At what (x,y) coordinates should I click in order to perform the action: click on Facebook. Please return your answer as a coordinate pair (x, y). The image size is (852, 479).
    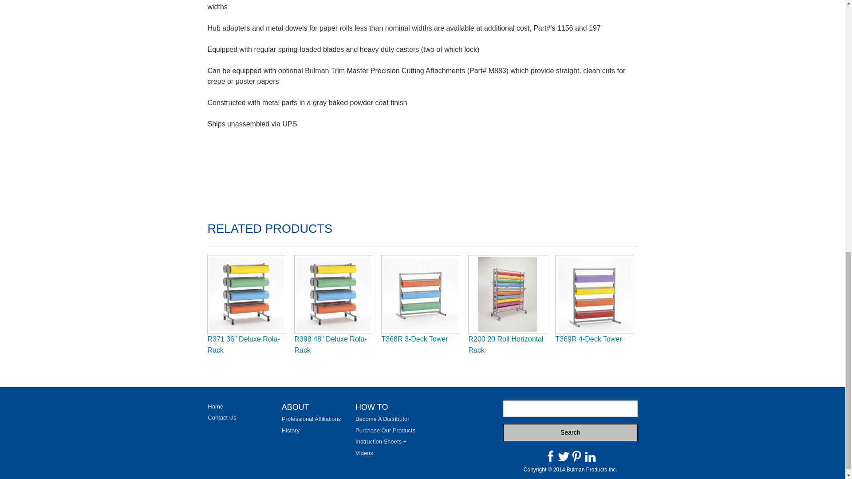
    Looking at the image, I should click on (550, 456).